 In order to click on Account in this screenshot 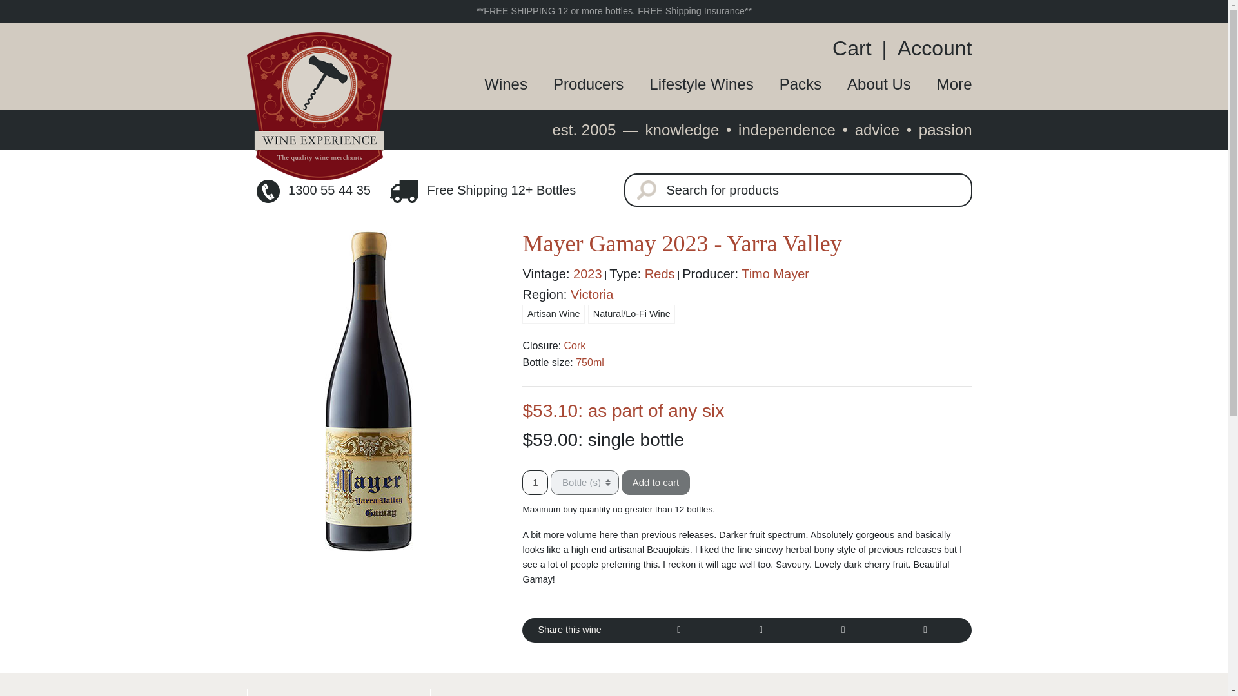, I will do `click(930, 48)`.